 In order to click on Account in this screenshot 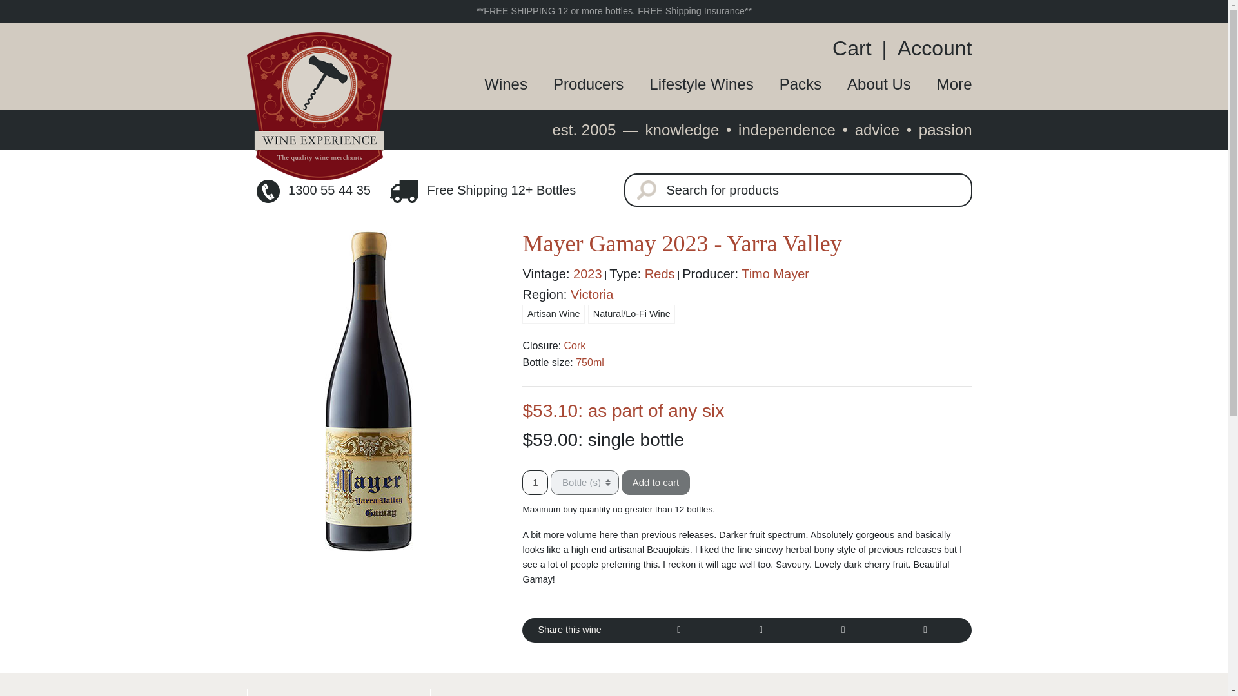, I will do `click(930, 48)`.